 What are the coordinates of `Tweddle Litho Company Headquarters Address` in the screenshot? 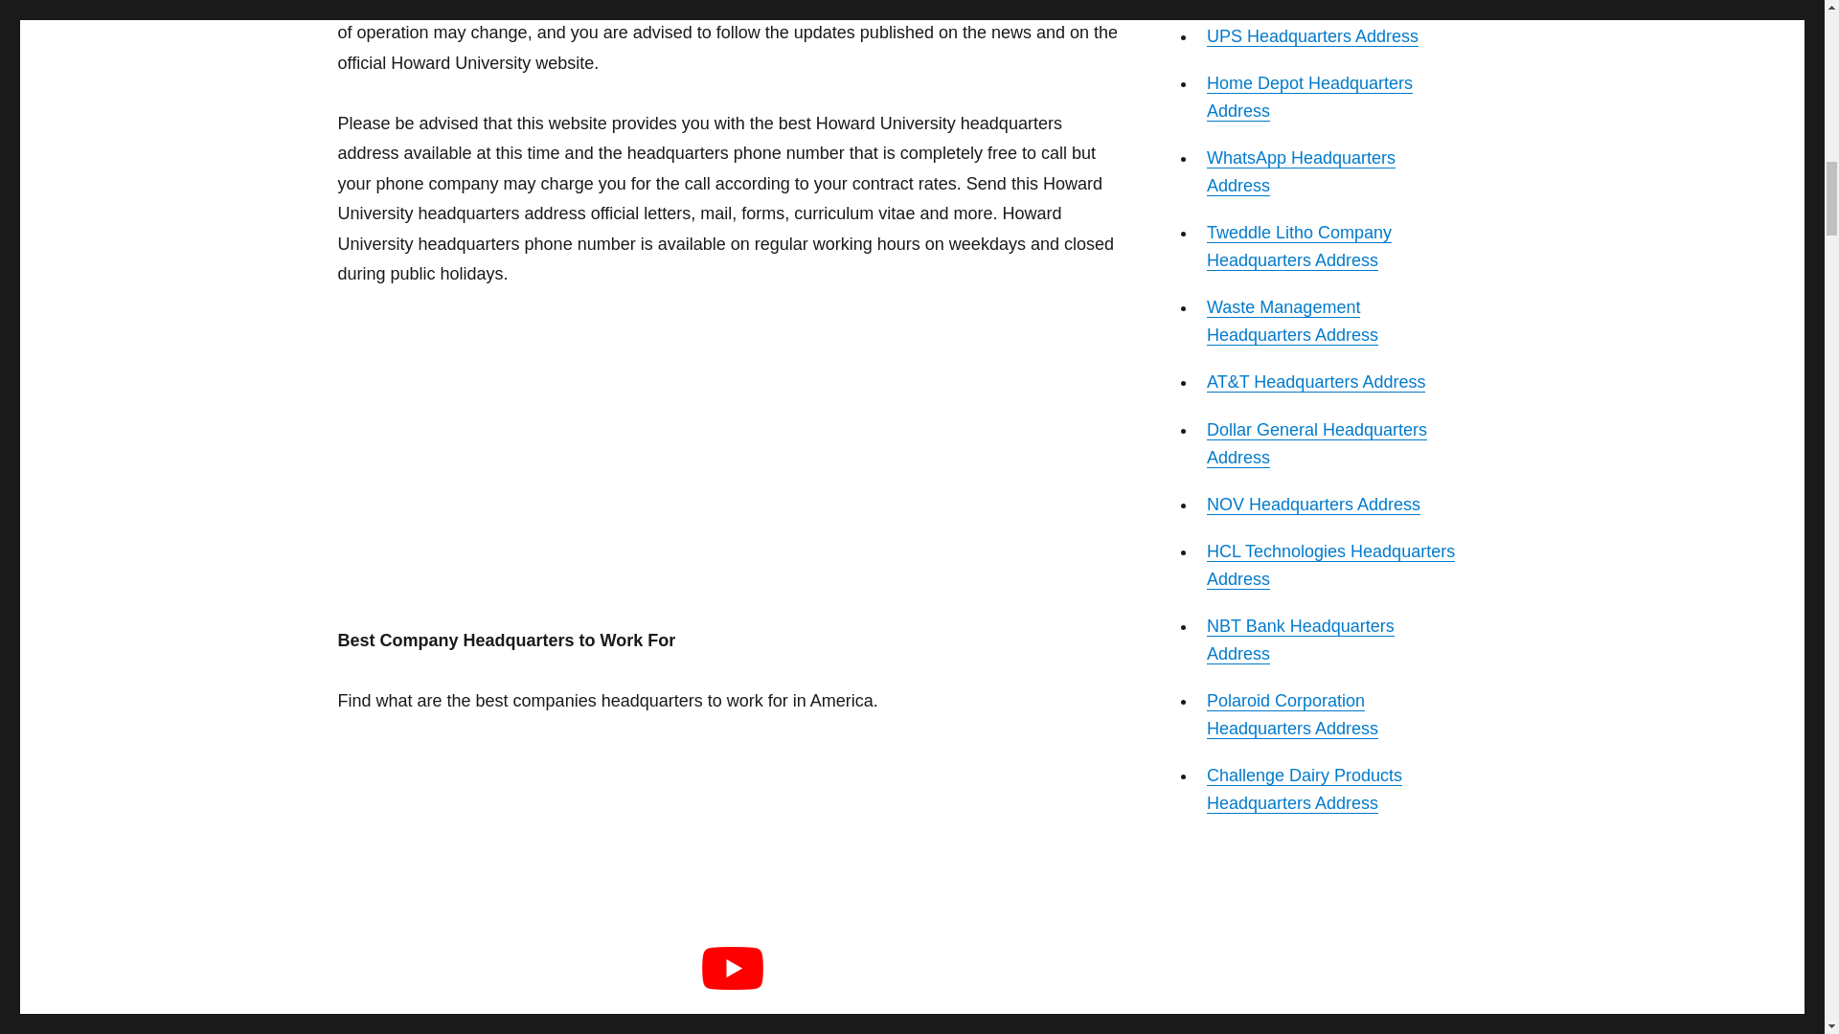 It's located at (1299, 246).